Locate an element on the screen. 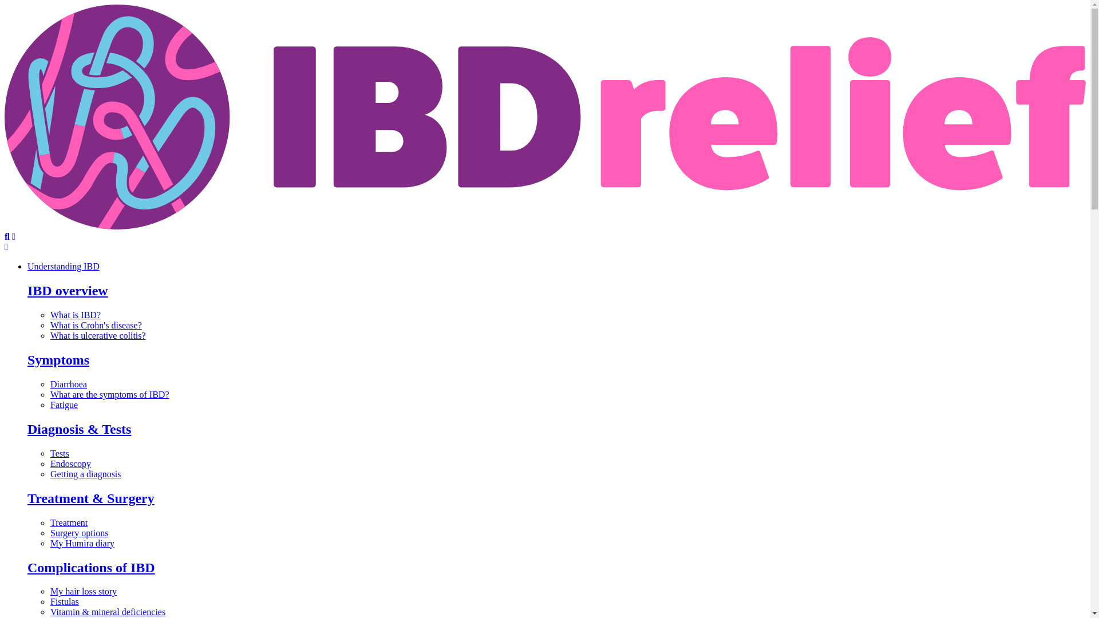 This screenshot has height=618, width=1099. Diarrhoea is located at coordinates (69, 385).